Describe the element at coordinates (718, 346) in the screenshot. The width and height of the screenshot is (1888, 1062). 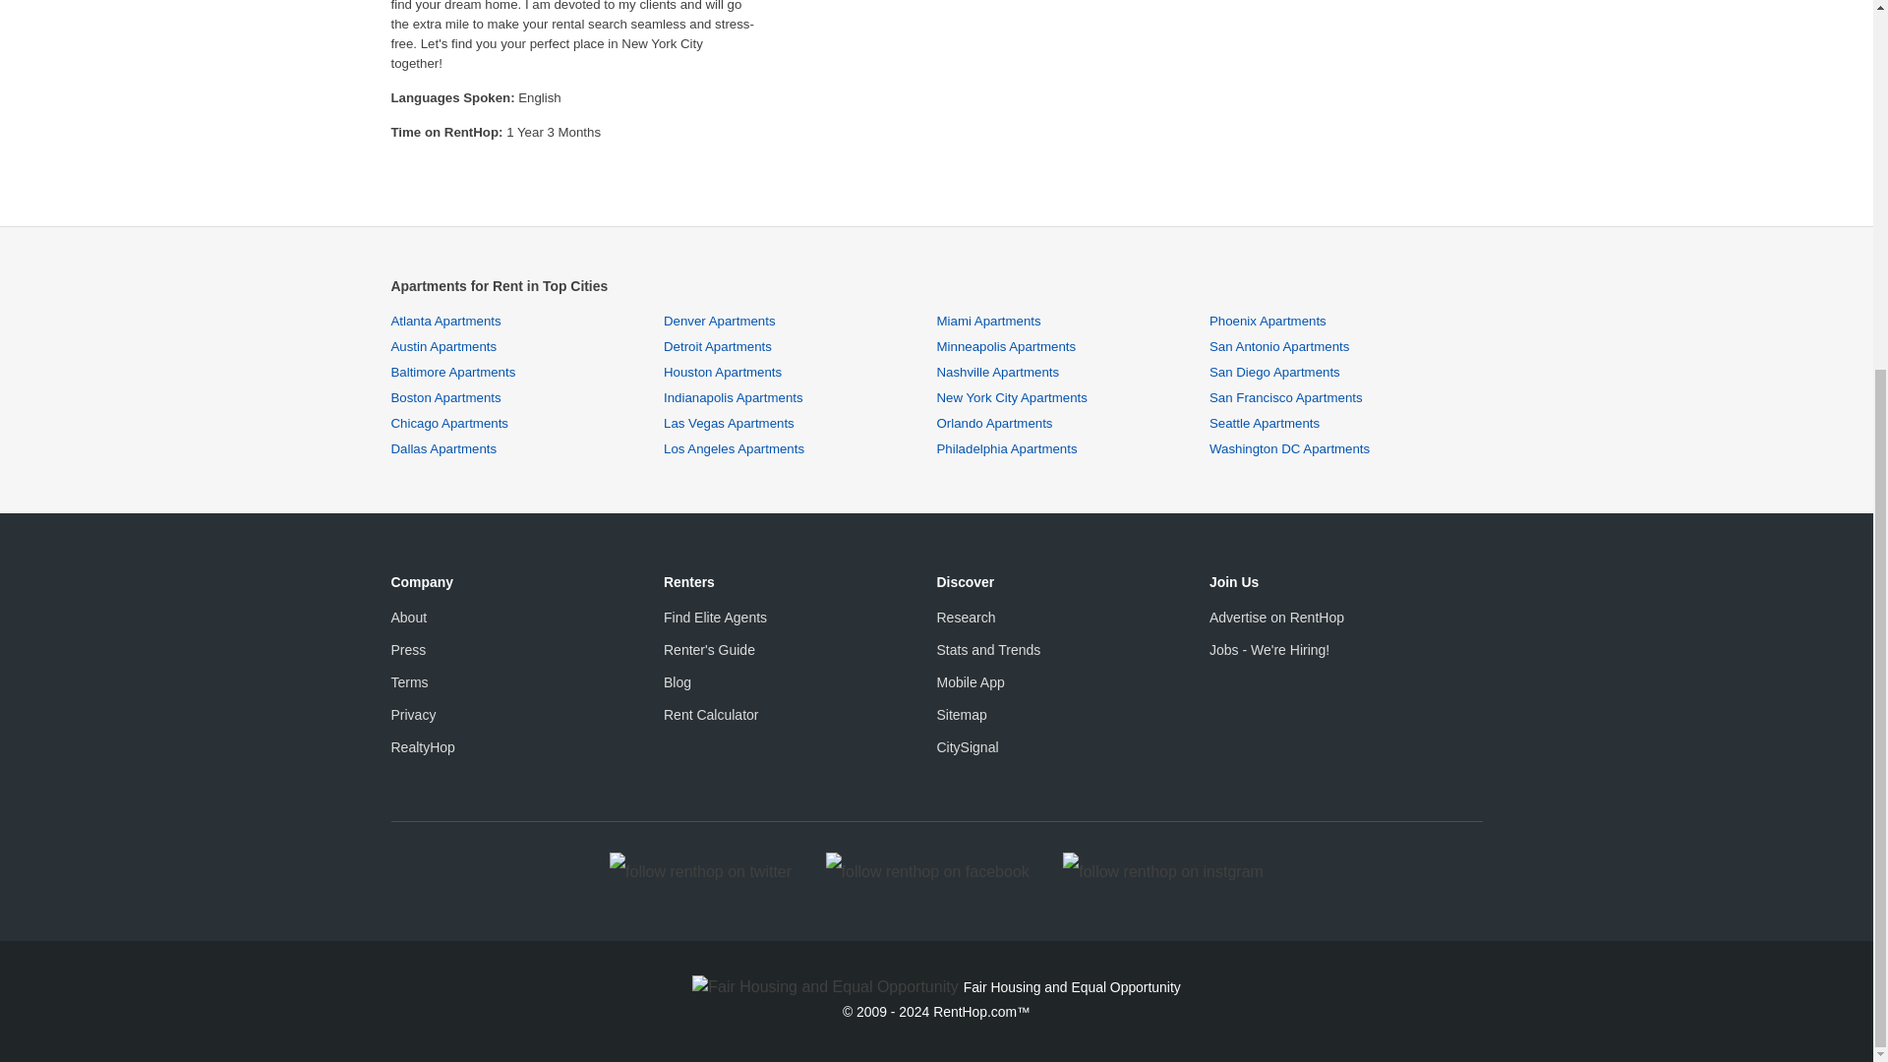
I see `Detroit Apartments` at that location.